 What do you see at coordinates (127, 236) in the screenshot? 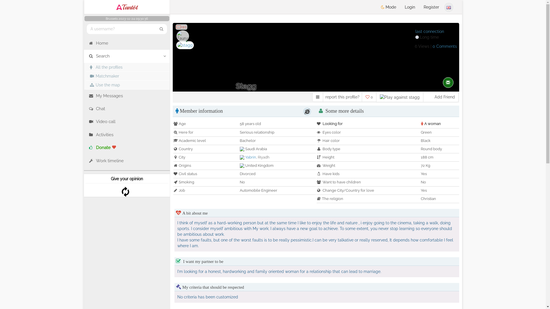
I see `promotionsites` at bounding box center [127, 236].